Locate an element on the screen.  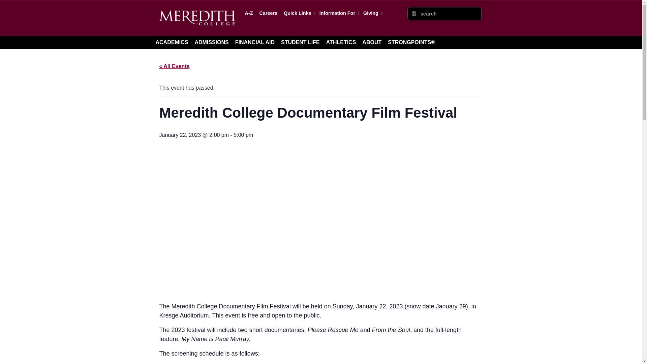
ADMISSIONS is located at coordinates (211, 42).